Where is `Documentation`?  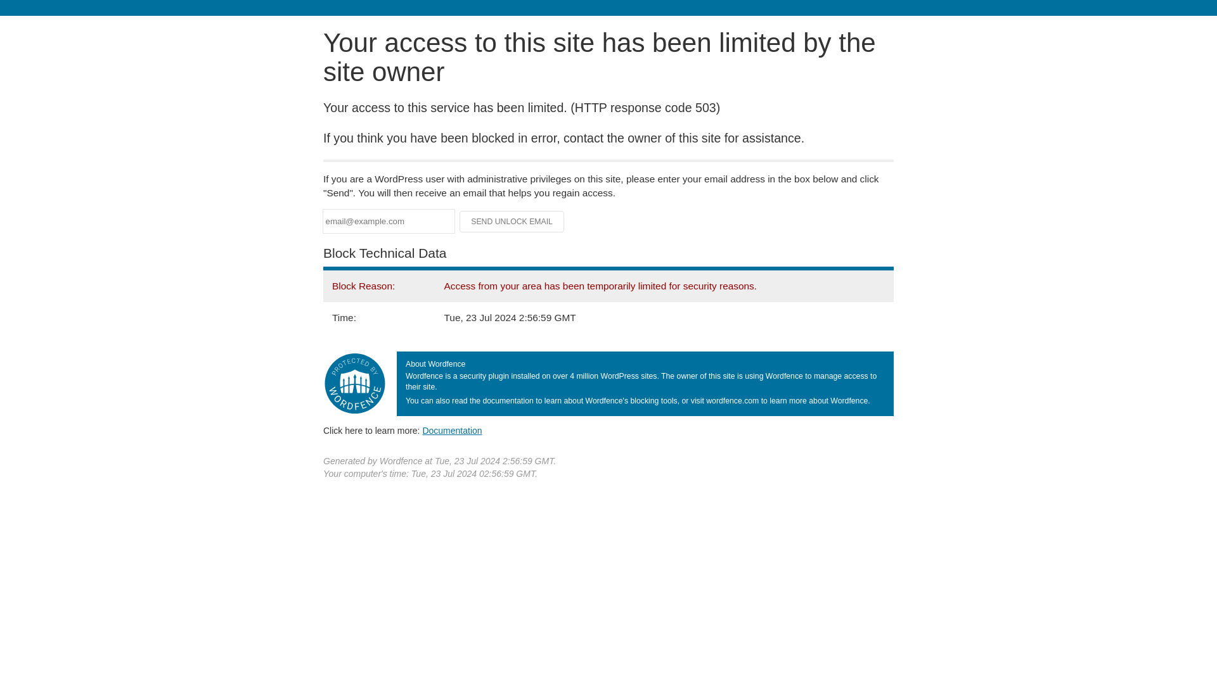
Documentation is located at coordinates (452, 430).